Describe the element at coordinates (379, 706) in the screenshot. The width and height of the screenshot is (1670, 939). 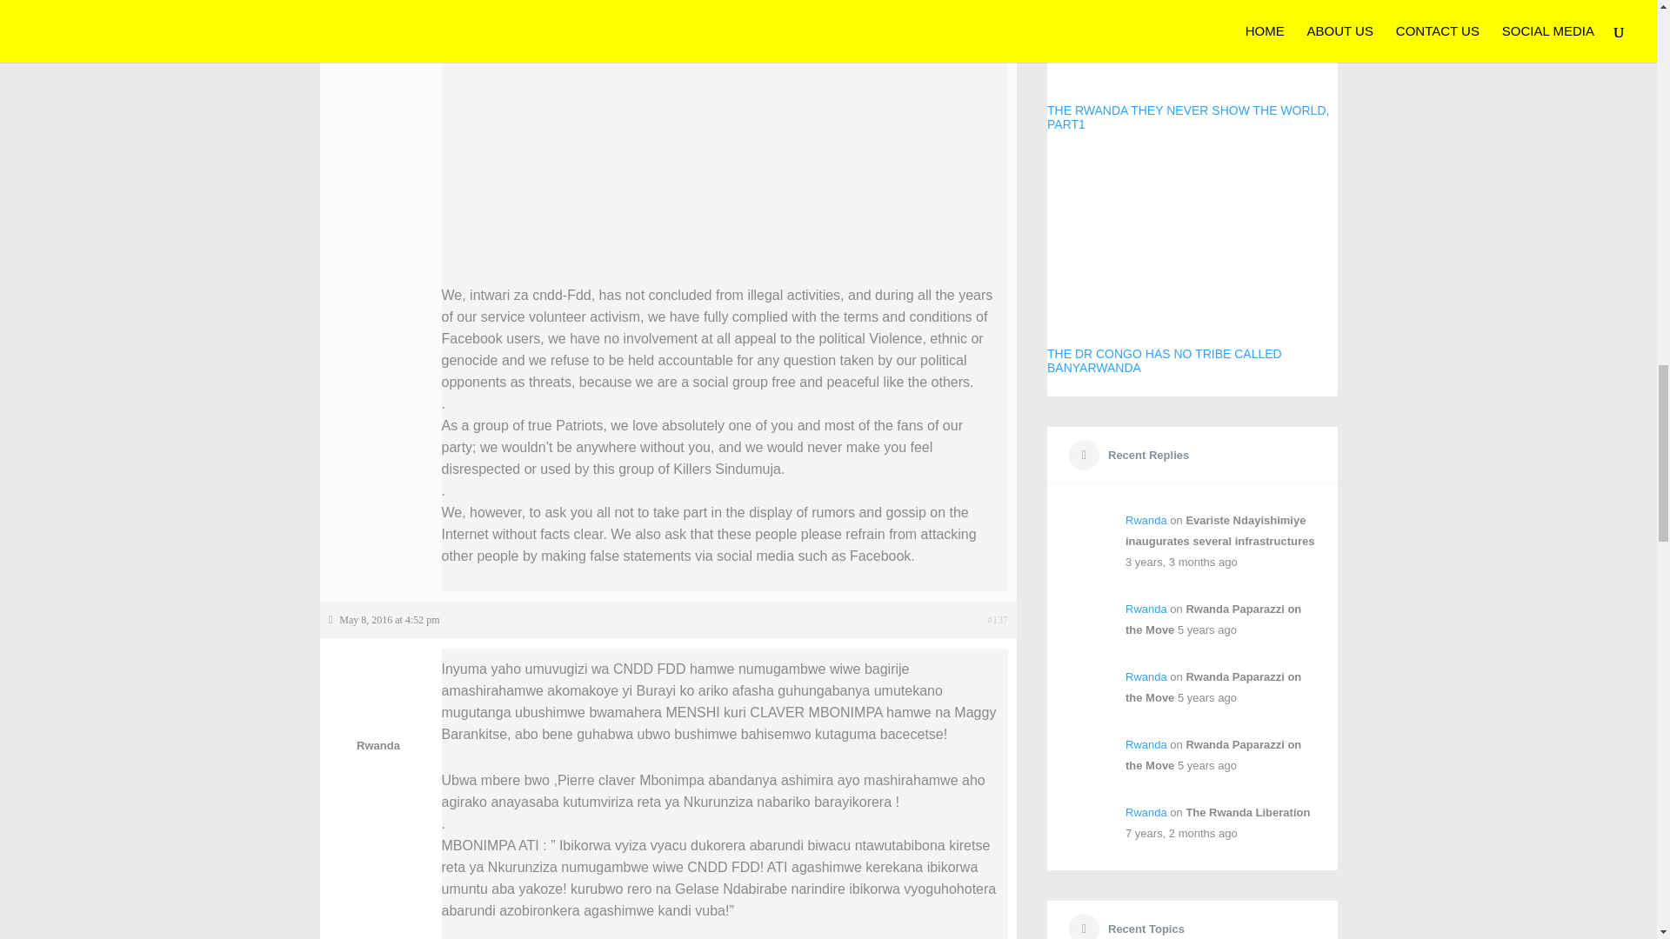
I see `Rwanda` at that location.